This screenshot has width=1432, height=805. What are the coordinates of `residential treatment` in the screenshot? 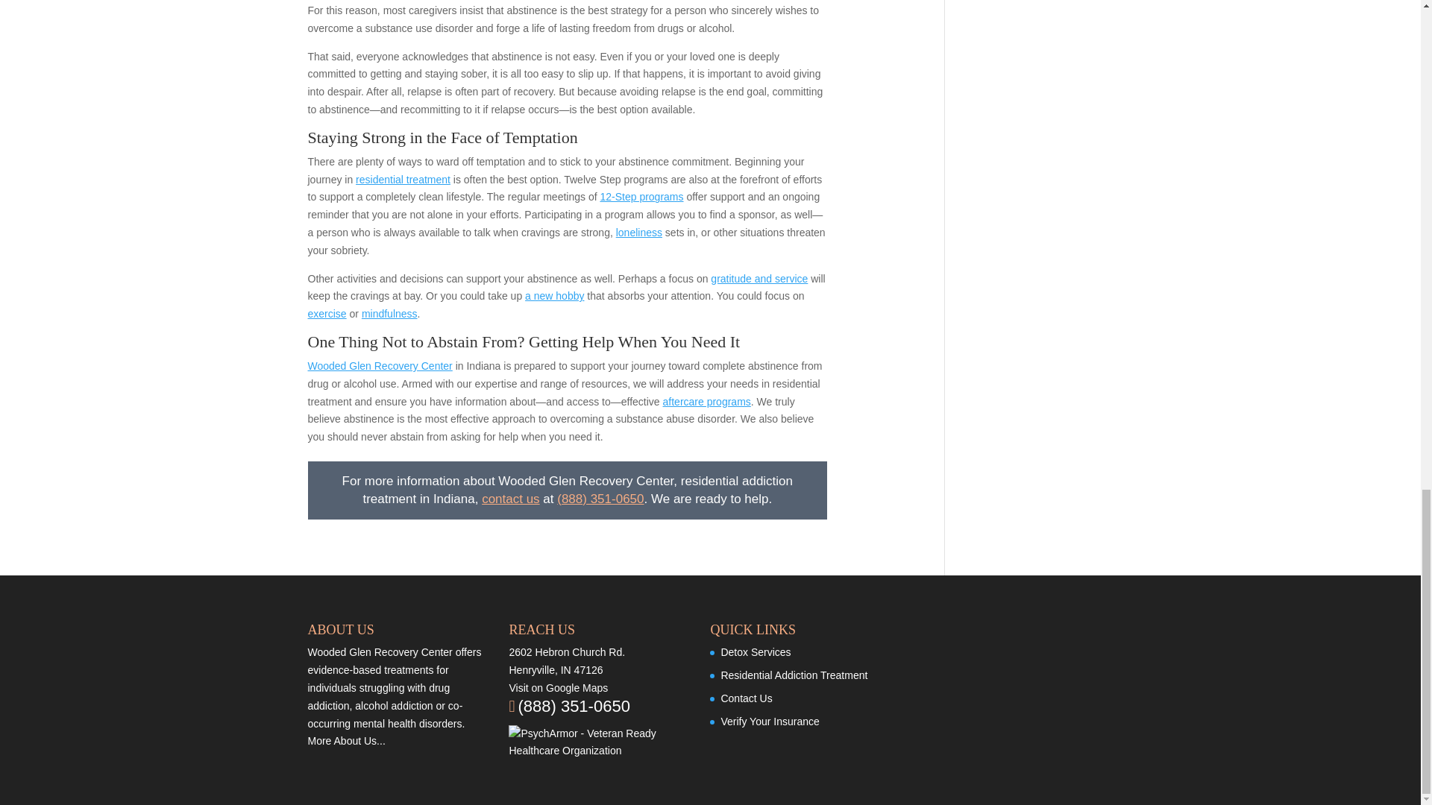 It's located at (403, 180).